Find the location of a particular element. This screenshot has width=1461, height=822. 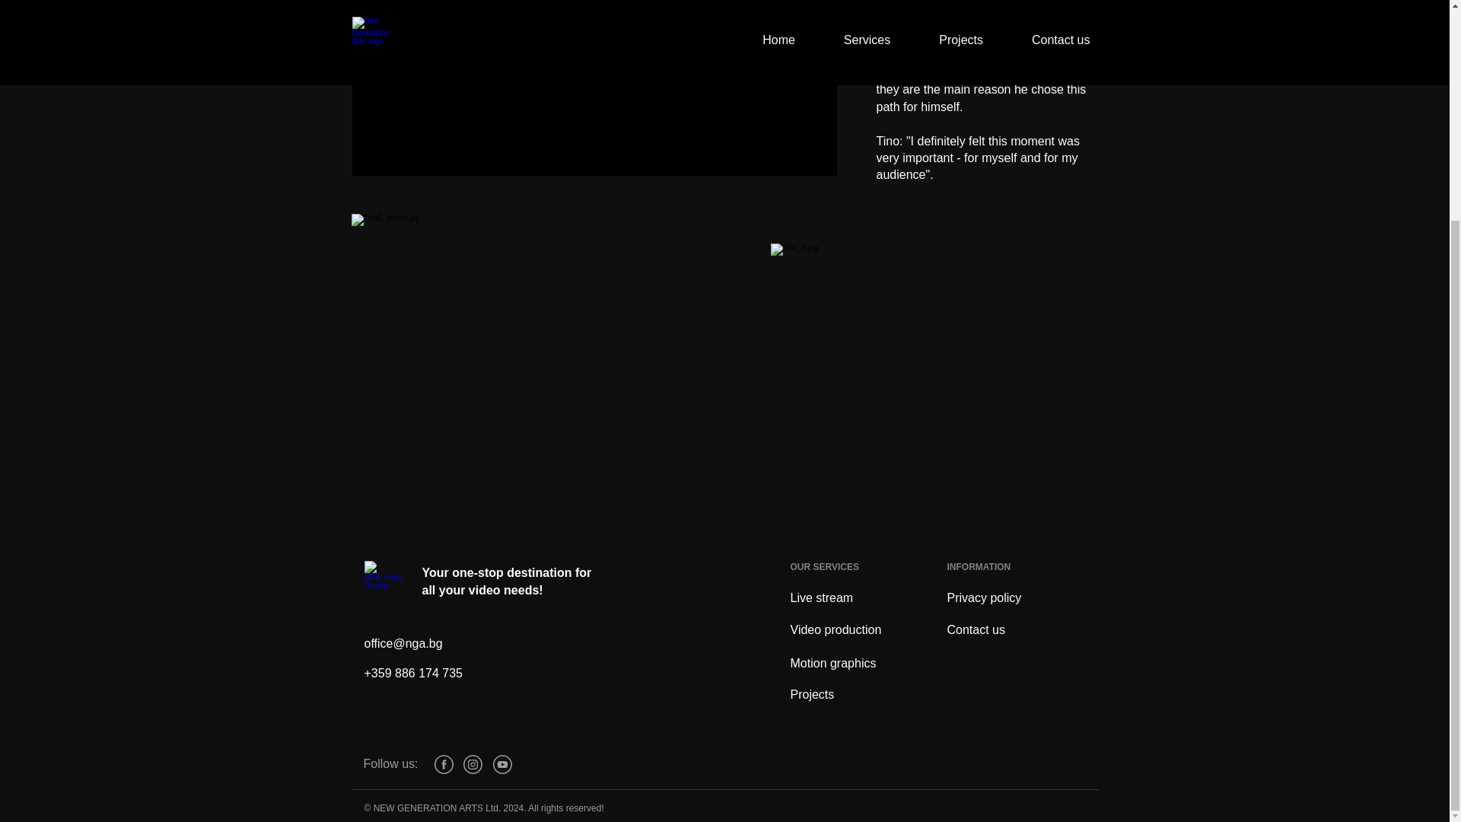

Projects is located at coordinates (812, 694).